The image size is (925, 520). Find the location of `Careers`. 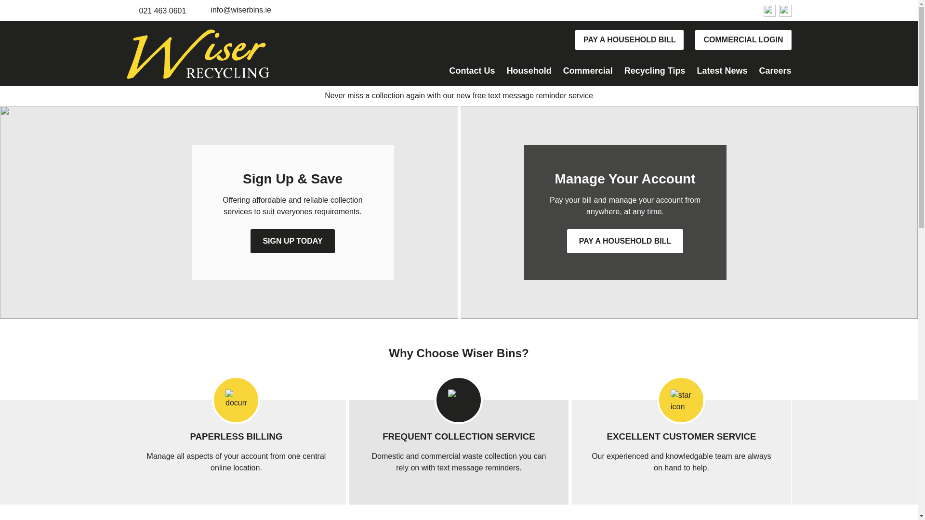

Careers is located at coordinates (775, 72).